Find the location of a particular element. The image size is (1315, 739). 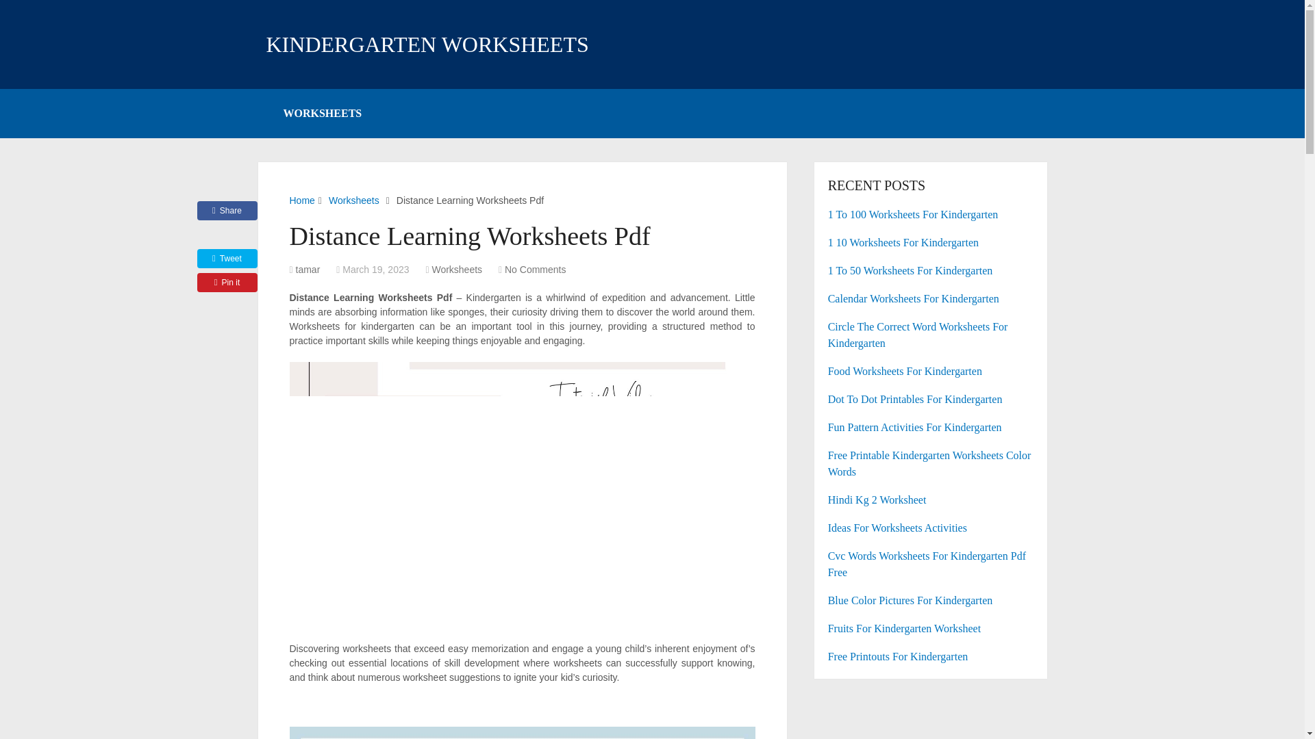

Hindi Kg 2 Worksheet is located at coordinates (931, 500).